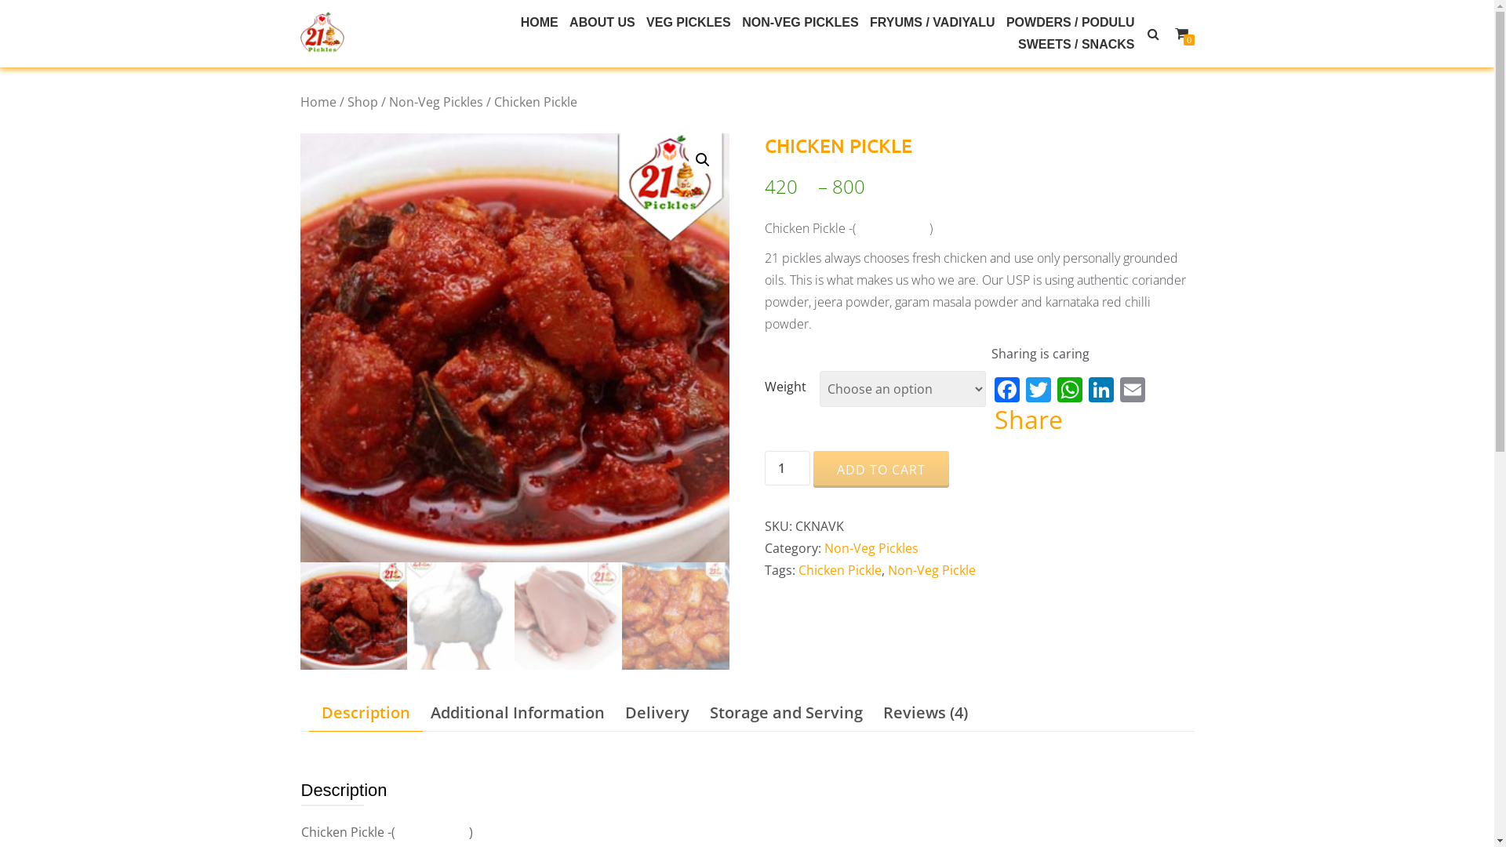  What do you see at coordinates (932, 570) in the screenshot?
I see `Non-Veg Pickle` at bounding box center [932, 570].